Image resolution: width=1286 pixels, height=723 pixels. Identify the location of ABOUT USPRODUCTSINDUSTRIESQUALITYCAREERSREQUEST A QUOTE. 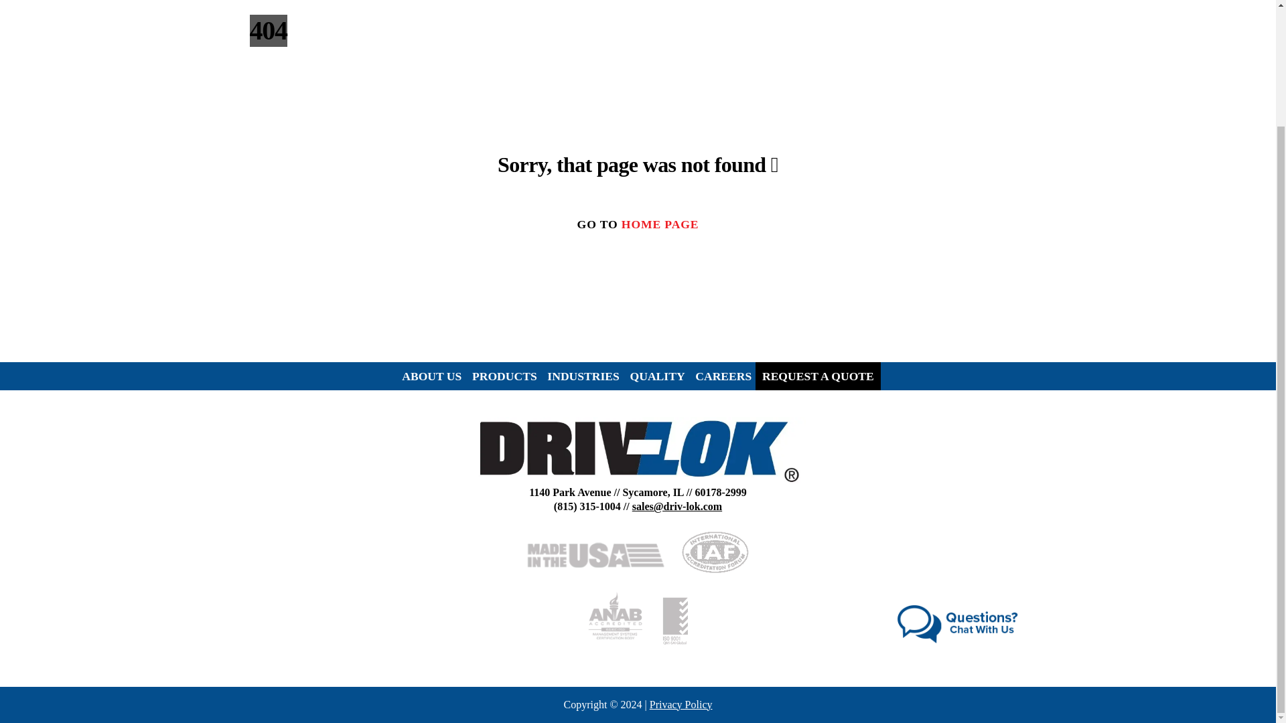
(638, 376).